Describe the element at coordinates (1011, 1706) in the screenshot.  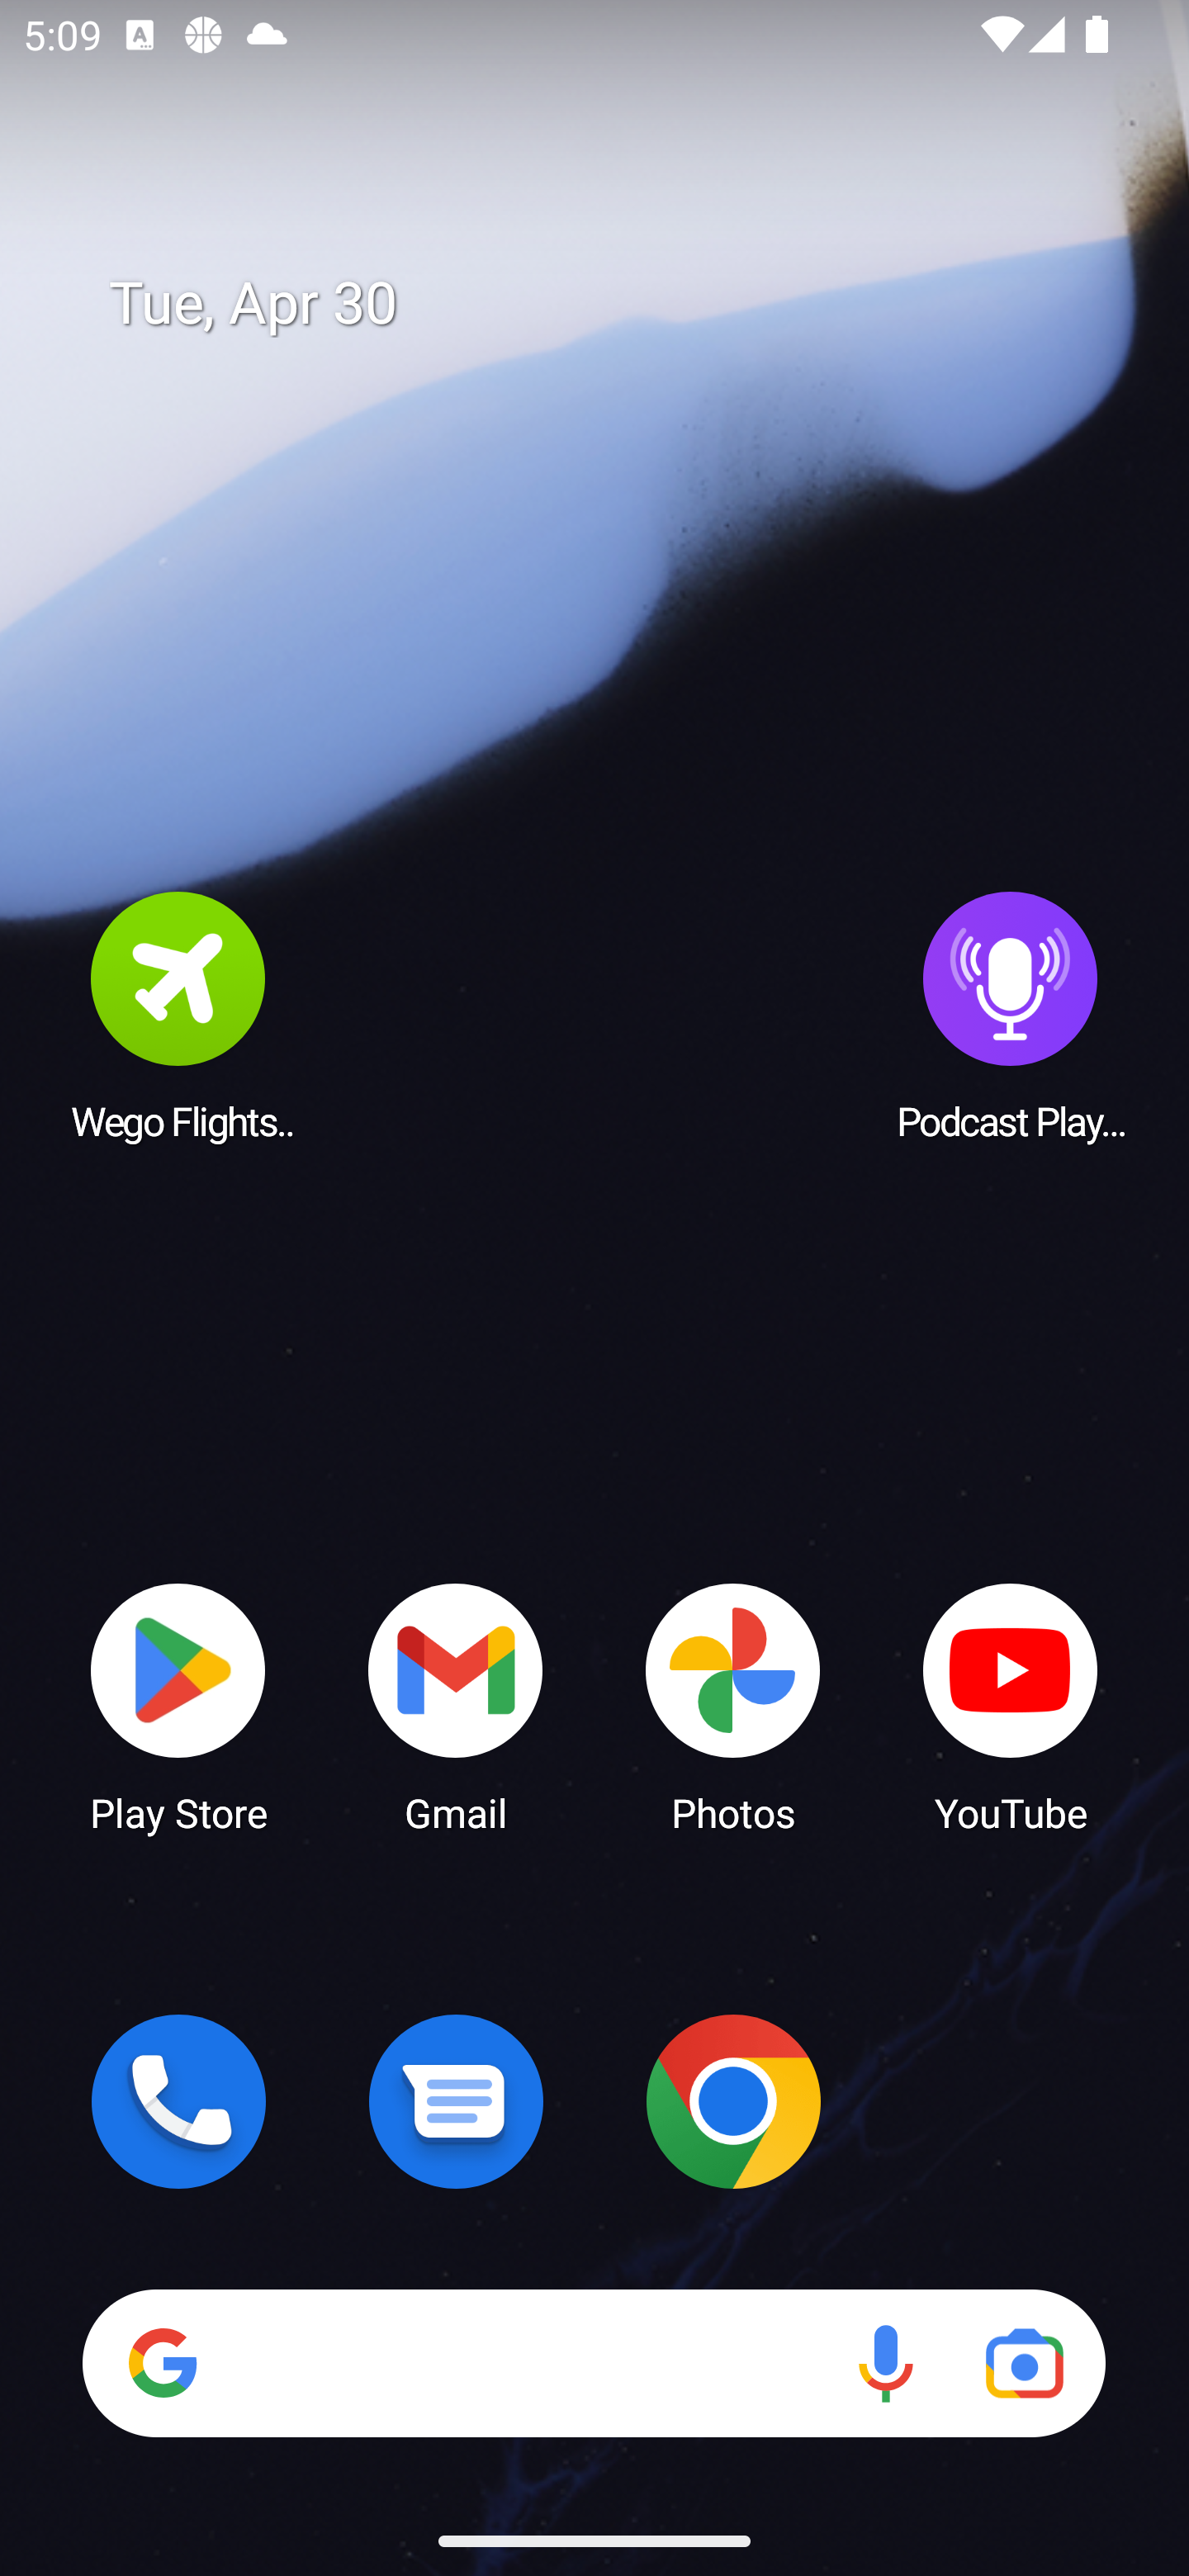
I see `YouTube` at that location.